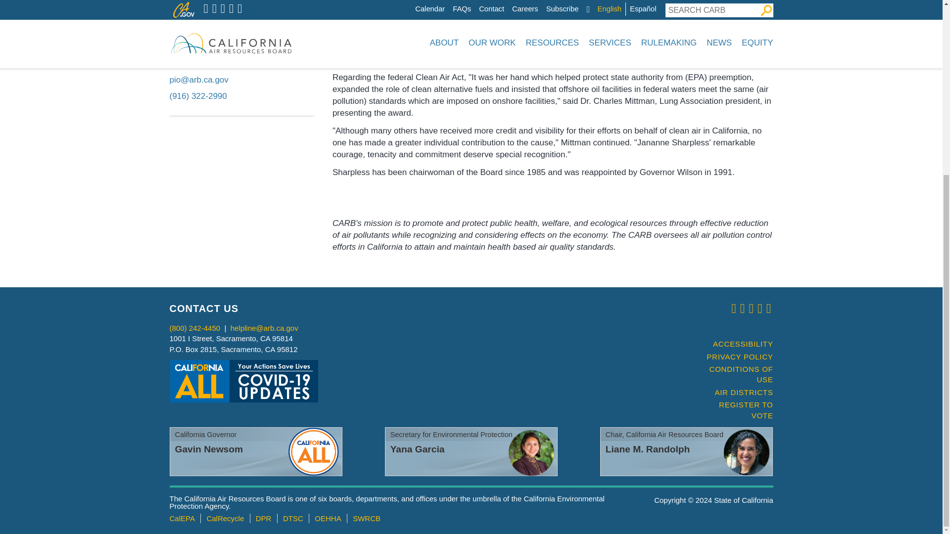 The width and height of the screenshot is (950, 534). Describe the element at coordinates (182, 518) in the screenshot. I see `California Environmental Protection Agency` at that location.